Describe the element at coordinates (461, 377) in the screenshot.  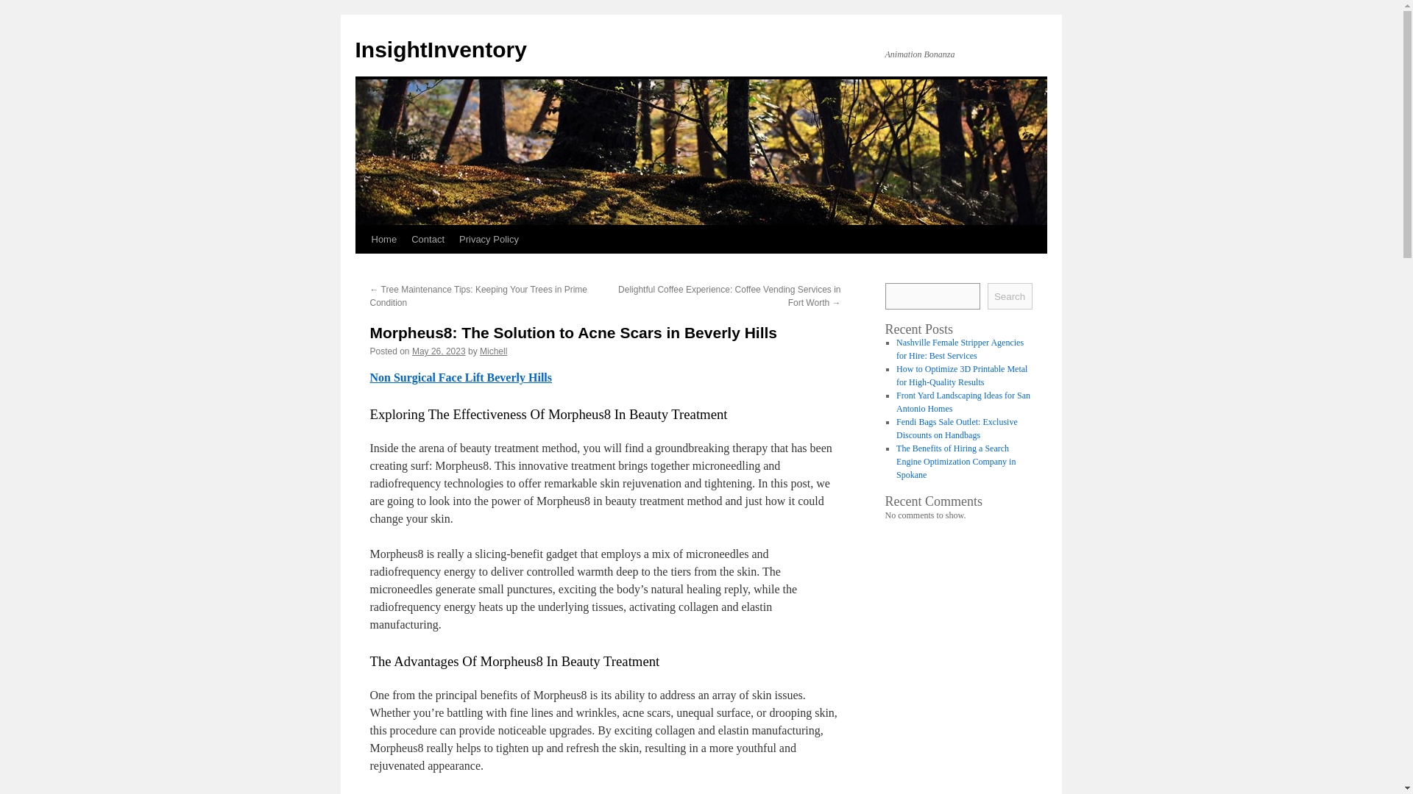
I see `Non Surgical Face Lift Beverly Hills` at that location.